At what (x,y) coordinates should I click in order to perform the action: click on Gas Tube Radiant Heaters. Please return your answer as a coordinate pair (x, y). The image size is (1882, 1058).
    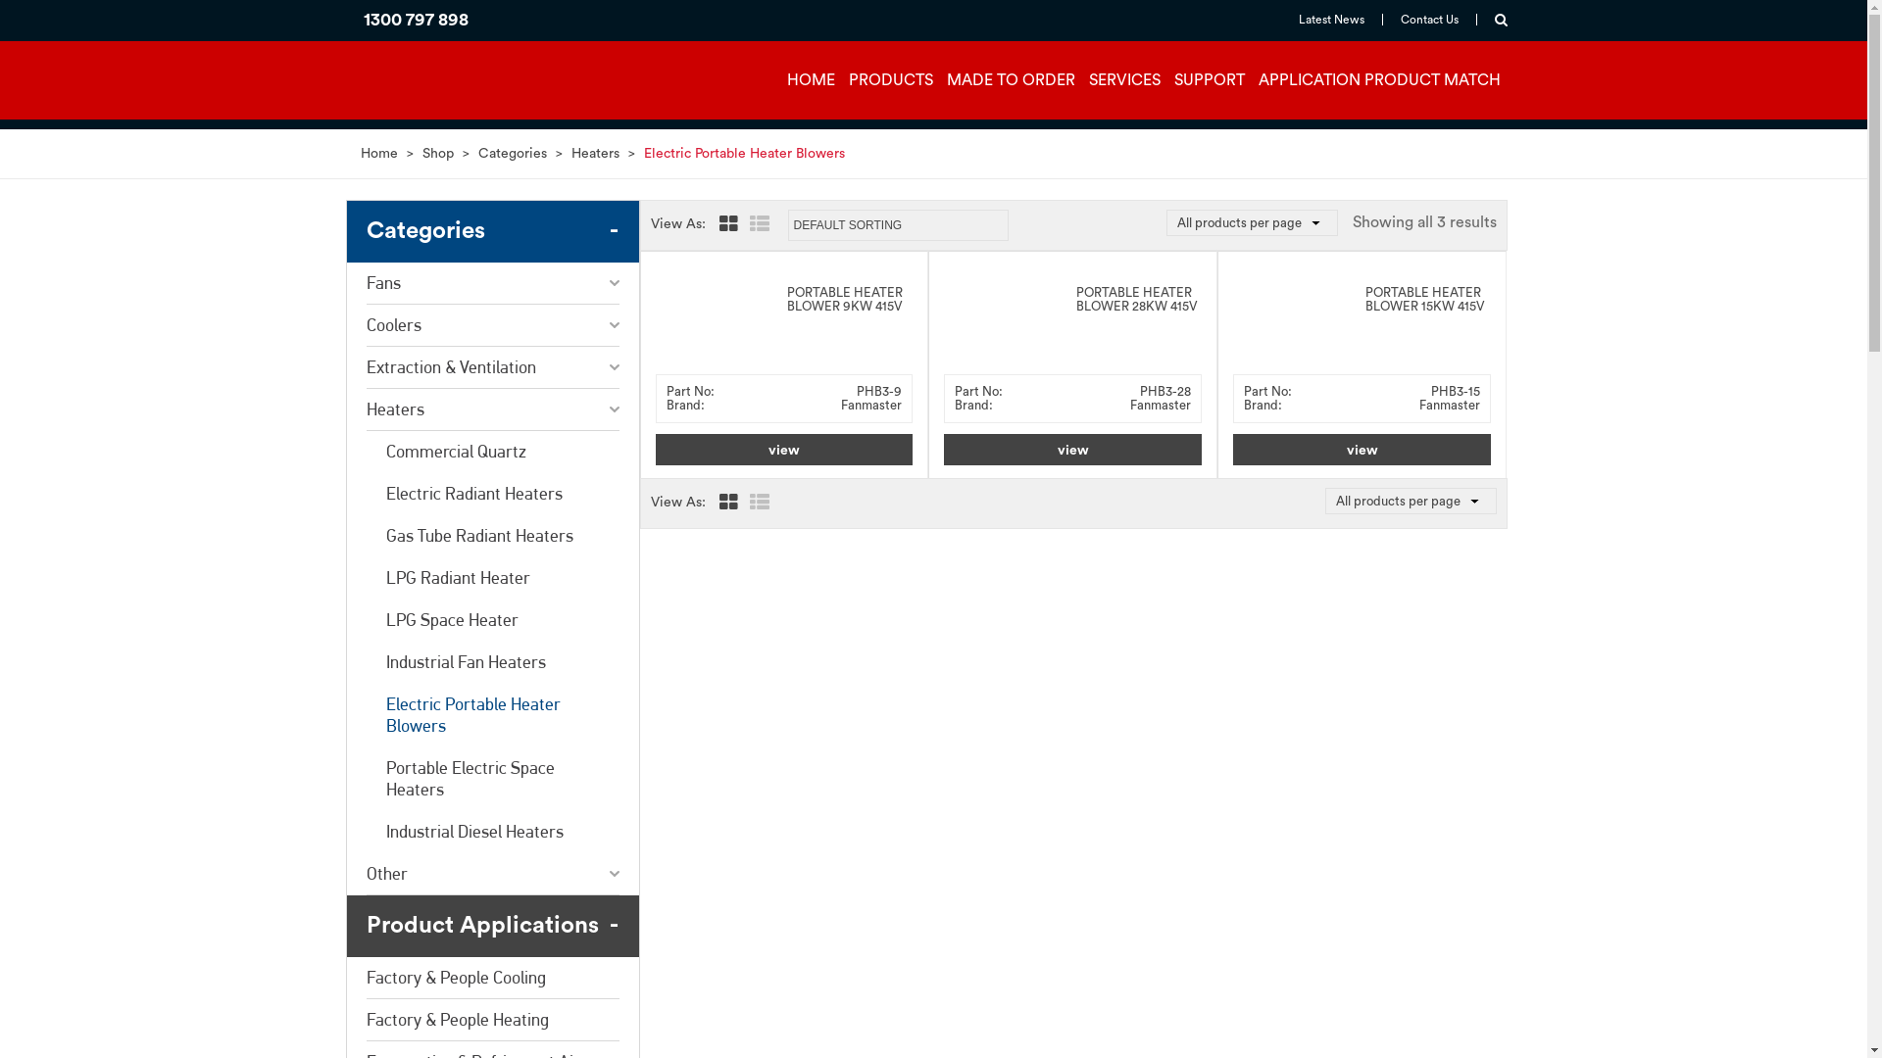
    Looking at the image, I should click on (493, 536).